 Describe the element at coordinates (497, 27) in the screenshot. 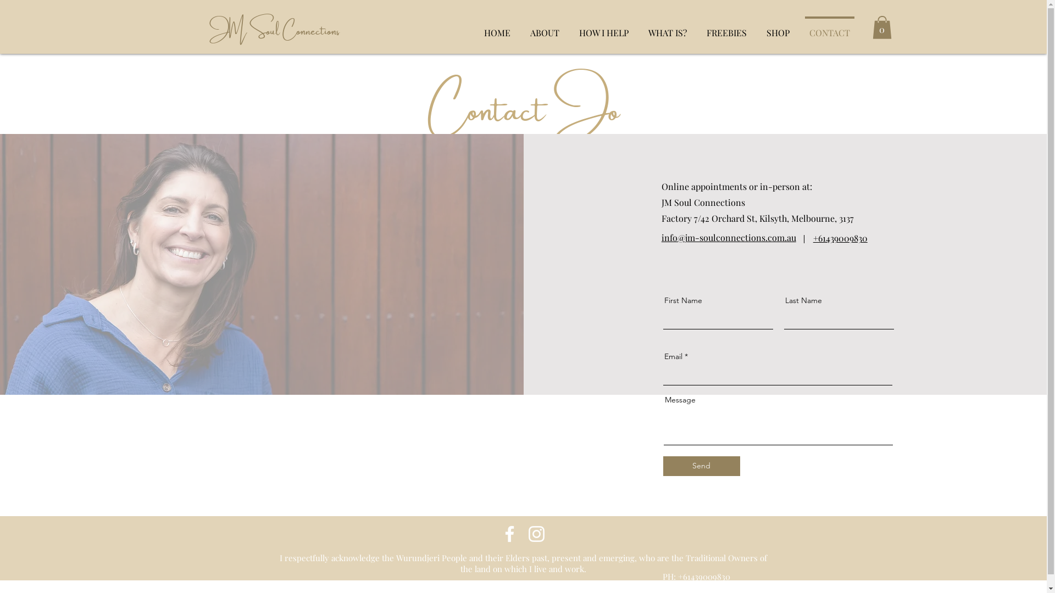

I see `HOME` at that location.